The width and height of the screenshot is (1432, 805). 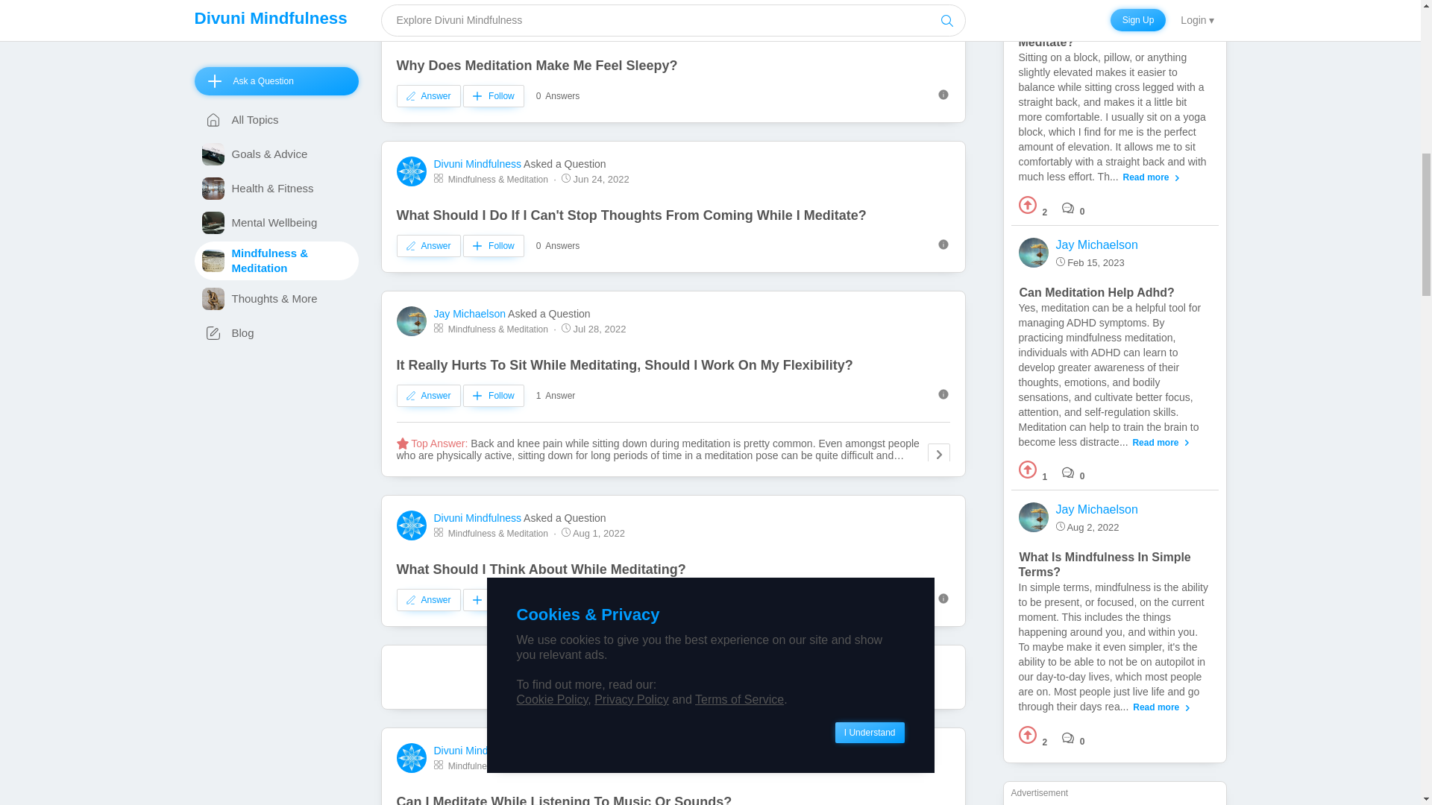 I want to click on View Question, so click(x=1102, y=27).